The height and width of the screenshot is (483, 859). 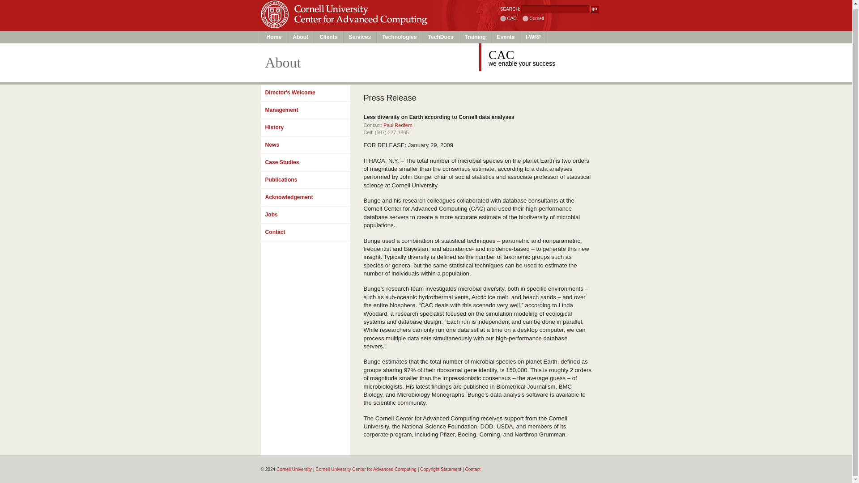 I want to click on go, so click(x=594, y=9).